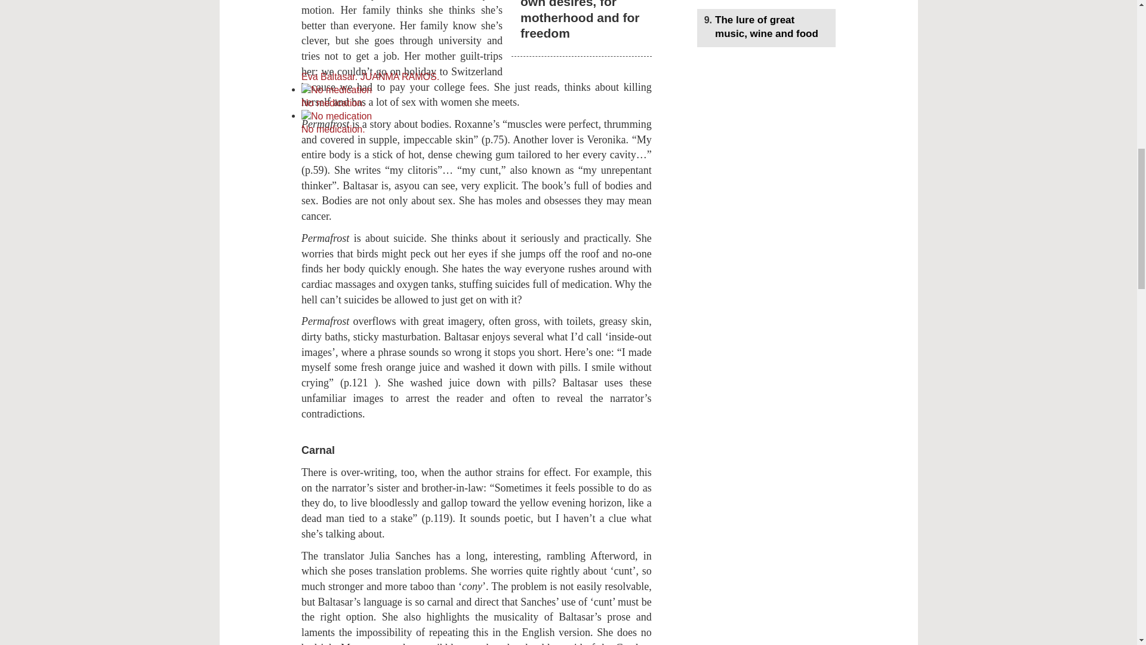 Image resolution: width=1146 pixels, height=645 pixels. I want to click on Eva Baltasar. JUANMA RAMOS., so click(540, 35).